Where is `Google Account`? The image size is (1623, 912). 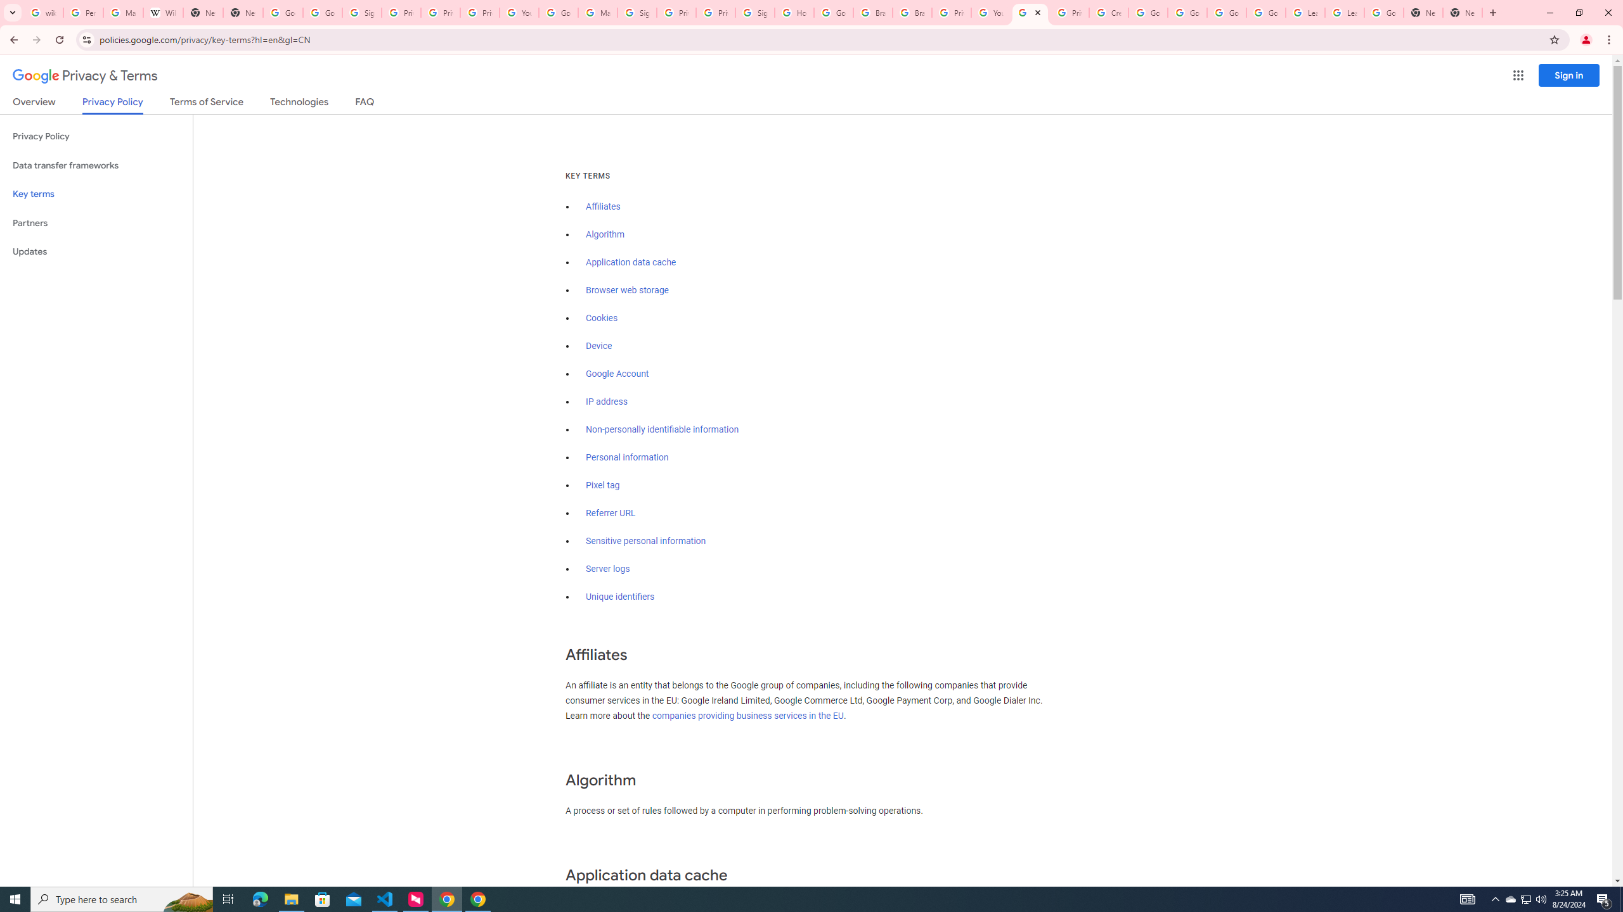 Google Account is located at coordinates (618, 374).